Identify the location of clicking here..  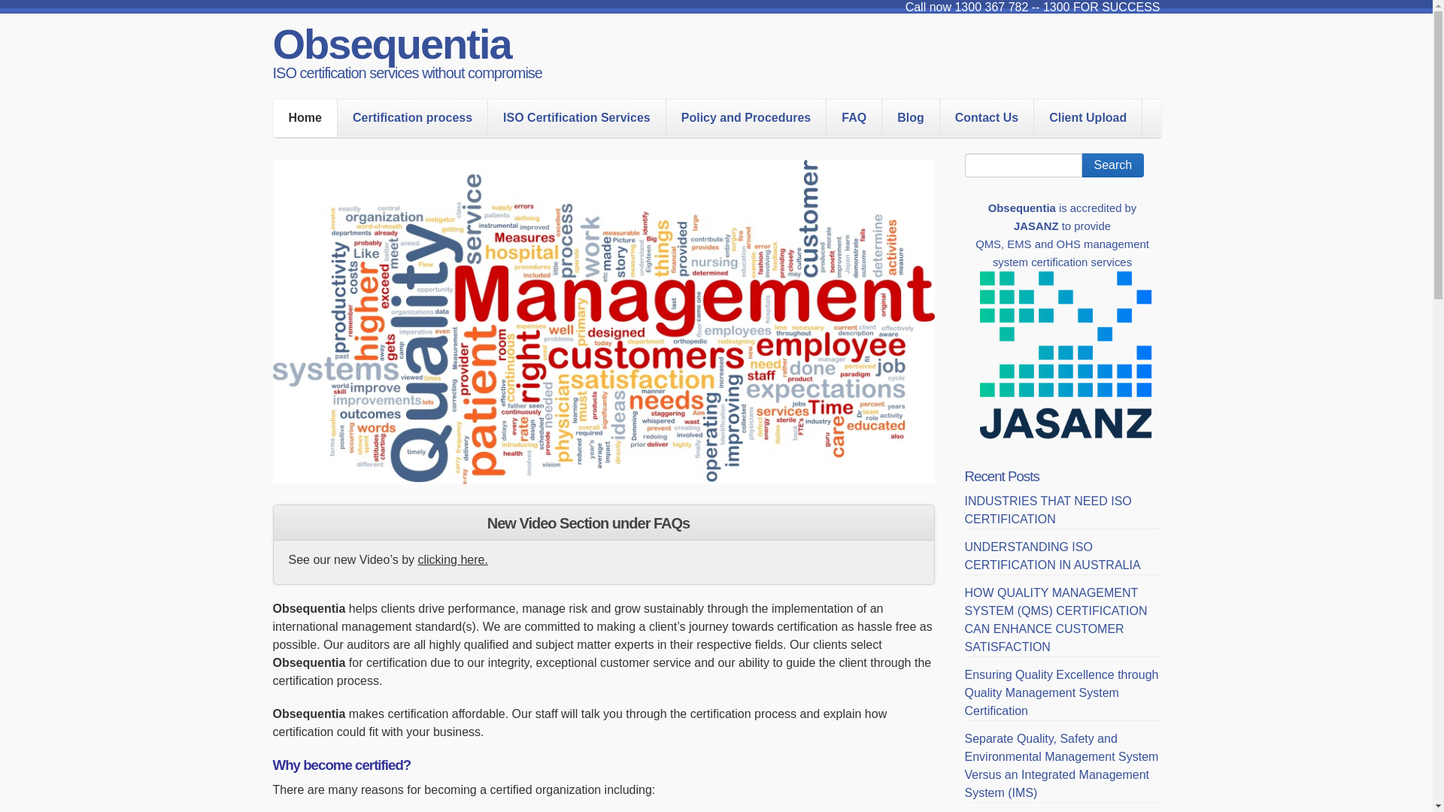
(453, 559).